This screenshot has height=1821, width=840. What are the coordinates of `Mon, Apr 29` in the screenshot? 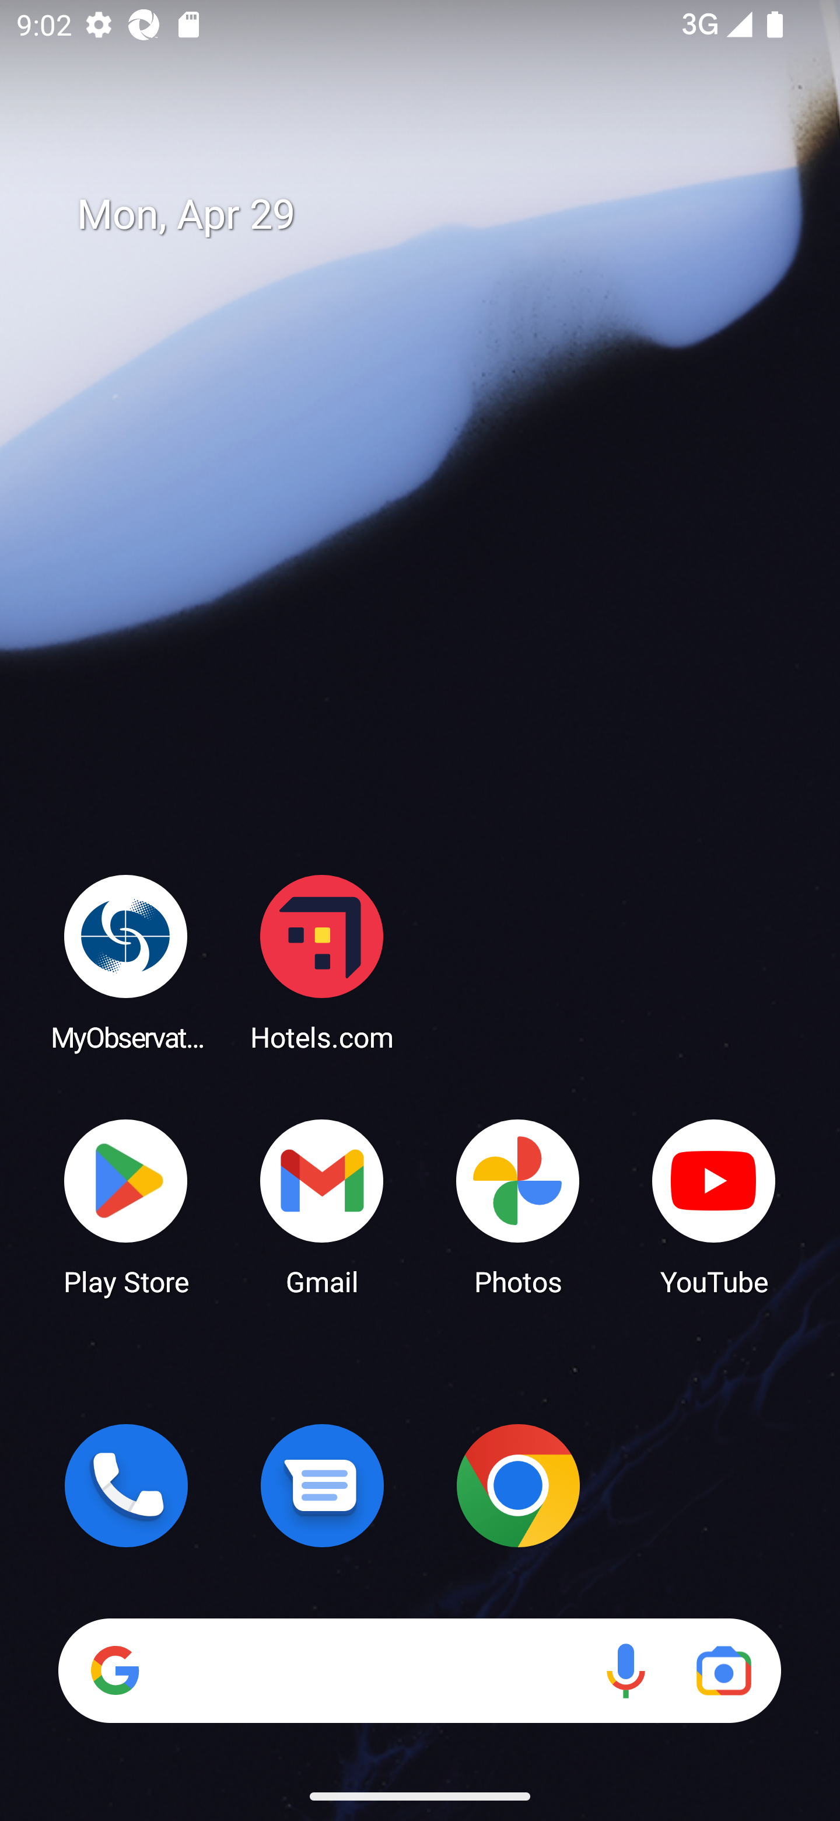 It's located at (436, 215).